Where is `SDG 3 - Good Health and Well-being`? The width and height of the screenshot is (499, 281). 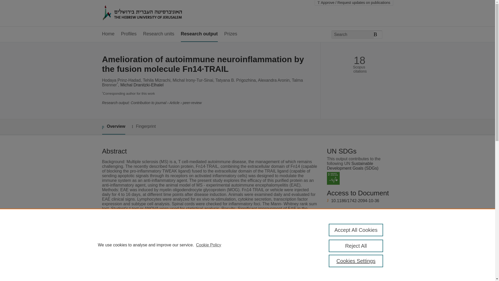
SDG 3 - Good Health and Well-being is located at coordinates (333, 178).